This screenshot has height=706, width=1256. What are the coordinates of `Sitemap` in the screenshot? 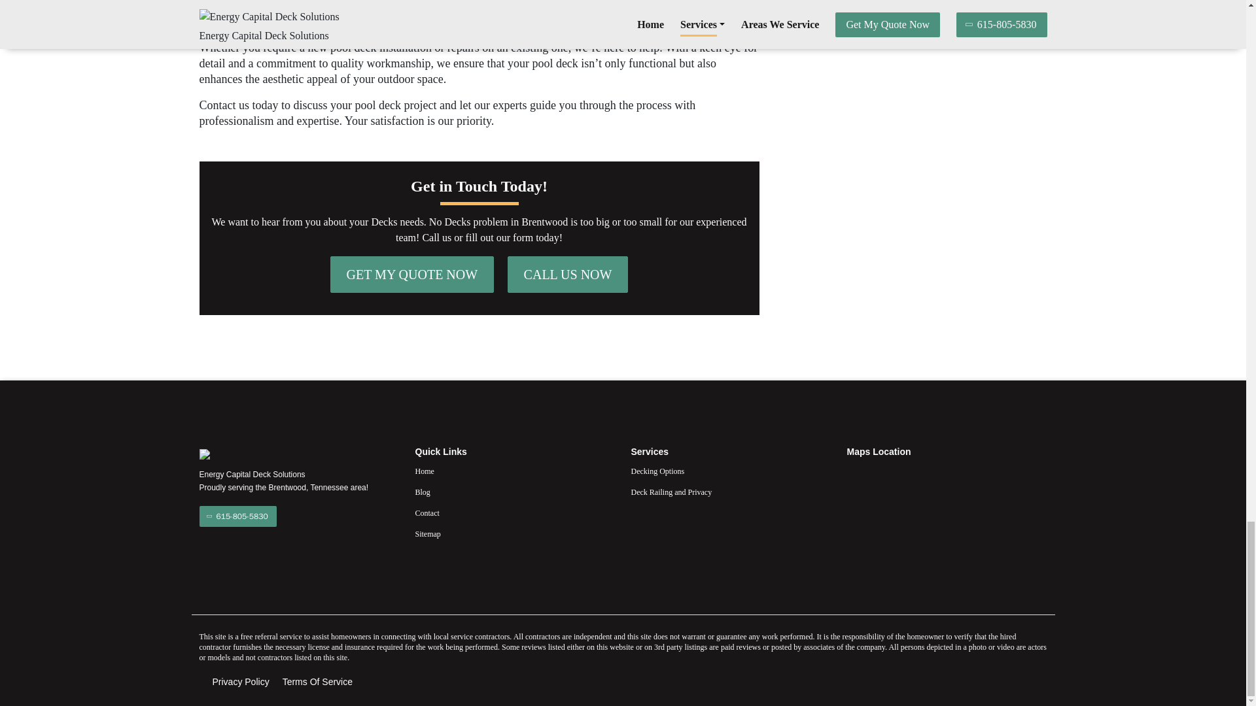 It's located at (514, 533).